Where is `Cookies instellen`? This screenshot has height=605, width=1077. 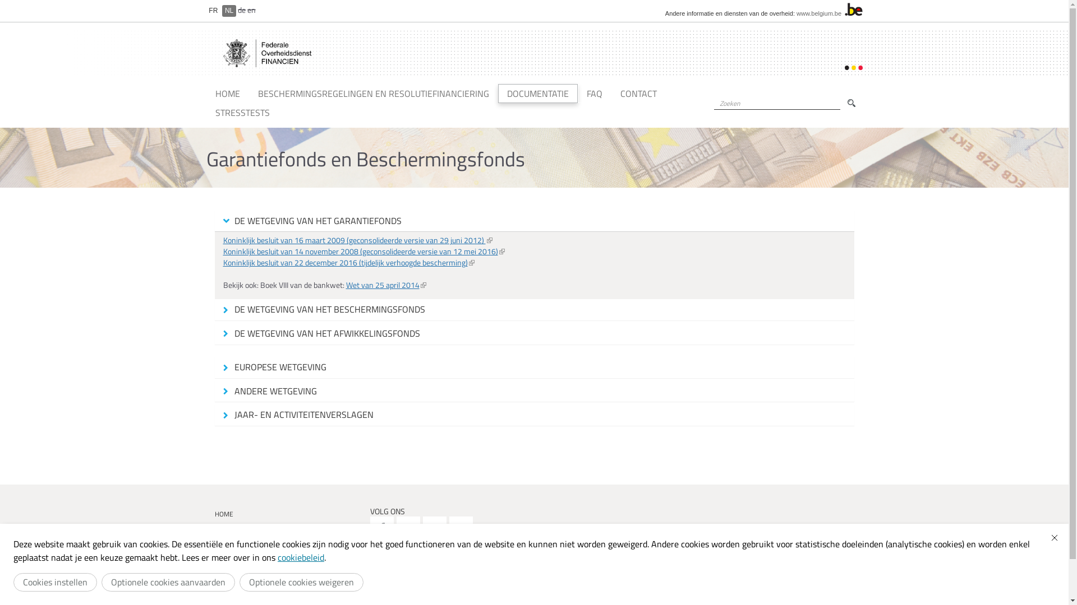
Cookies instellen is located at coordinates (55, 583).